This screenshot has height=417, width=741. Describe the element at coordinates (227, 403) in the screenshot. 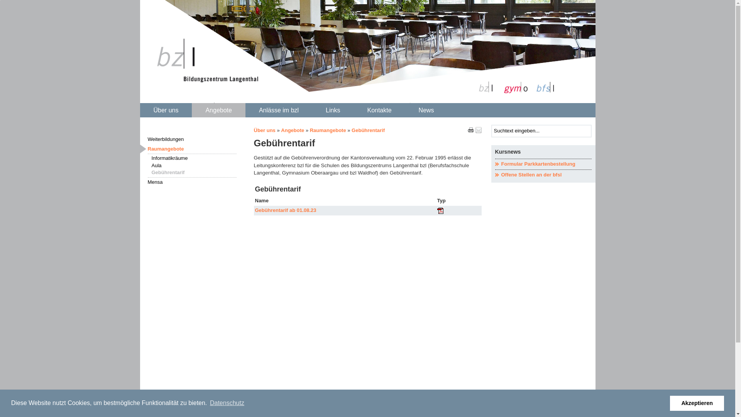

I see `Datenschutz` at that location.